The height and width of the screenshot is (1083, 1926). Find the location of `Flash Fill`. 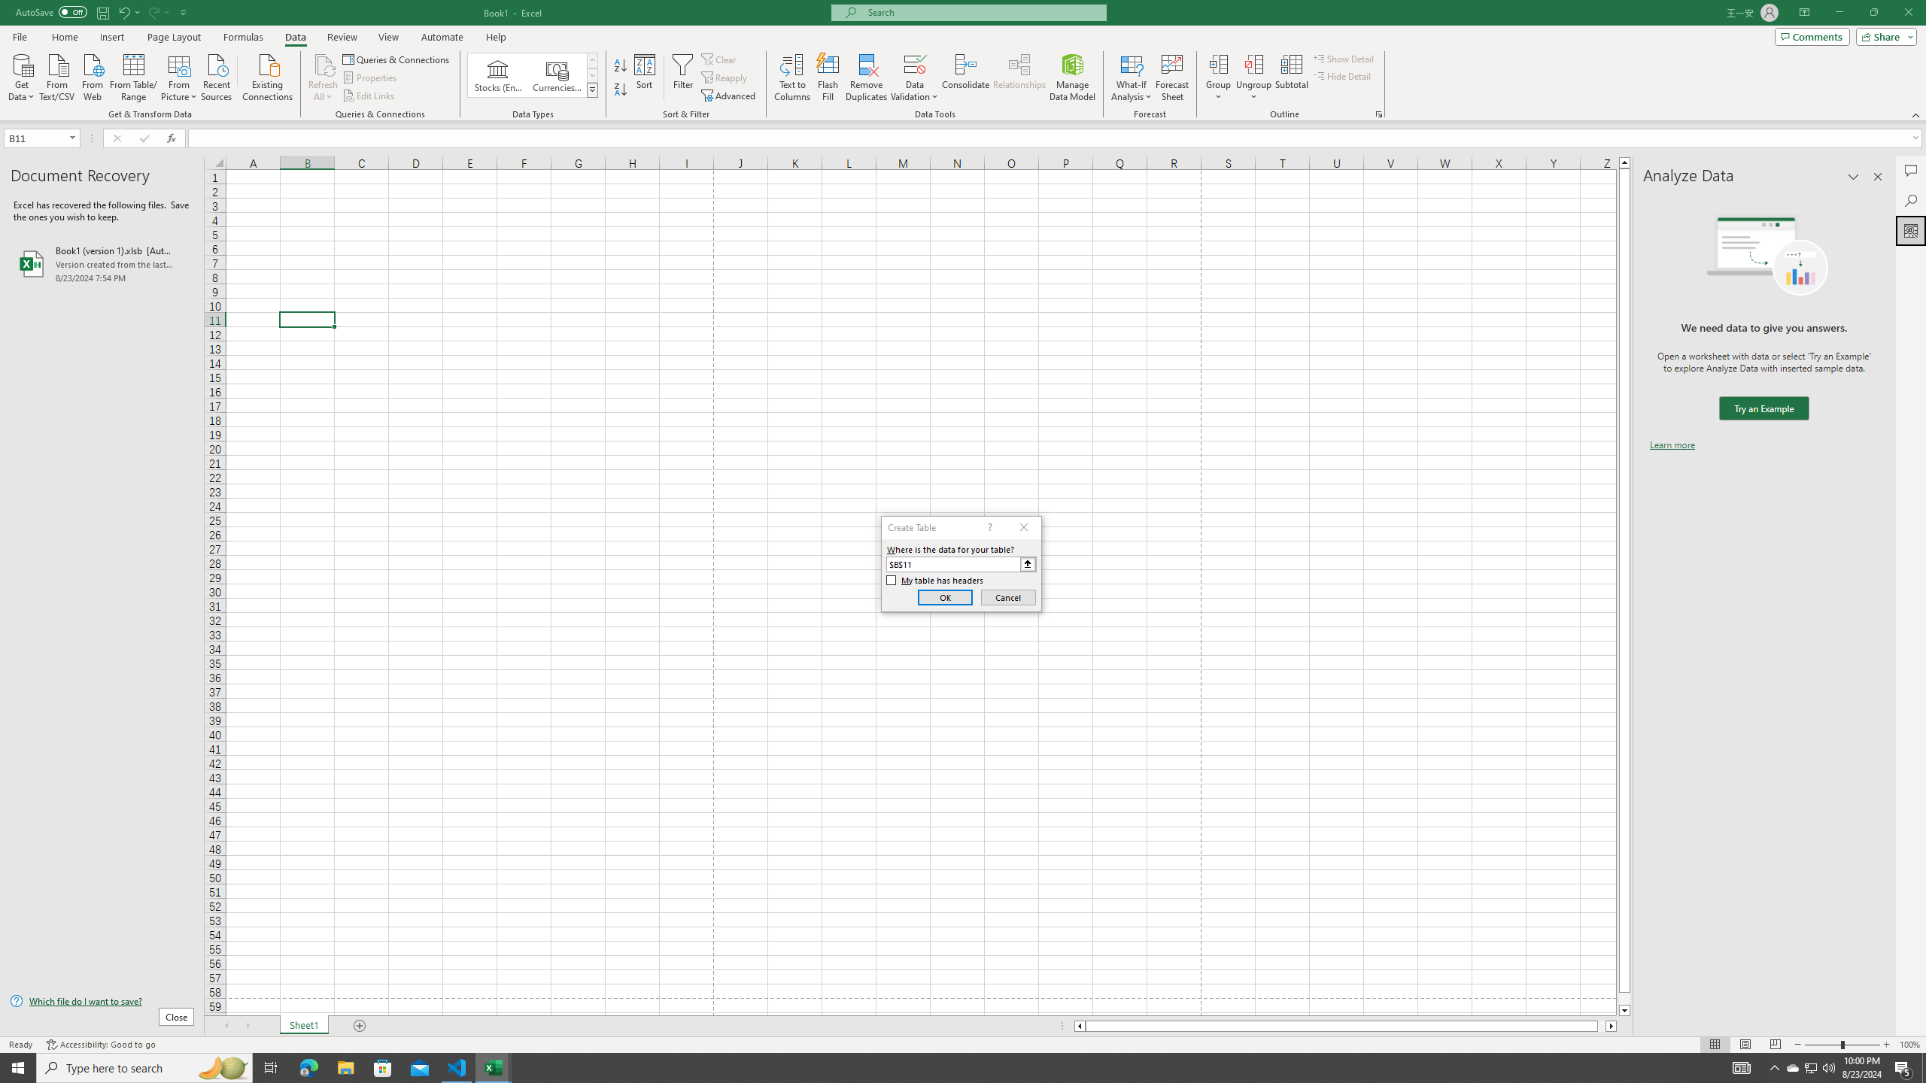

Flash Fill is located at coordinates (828, 77).